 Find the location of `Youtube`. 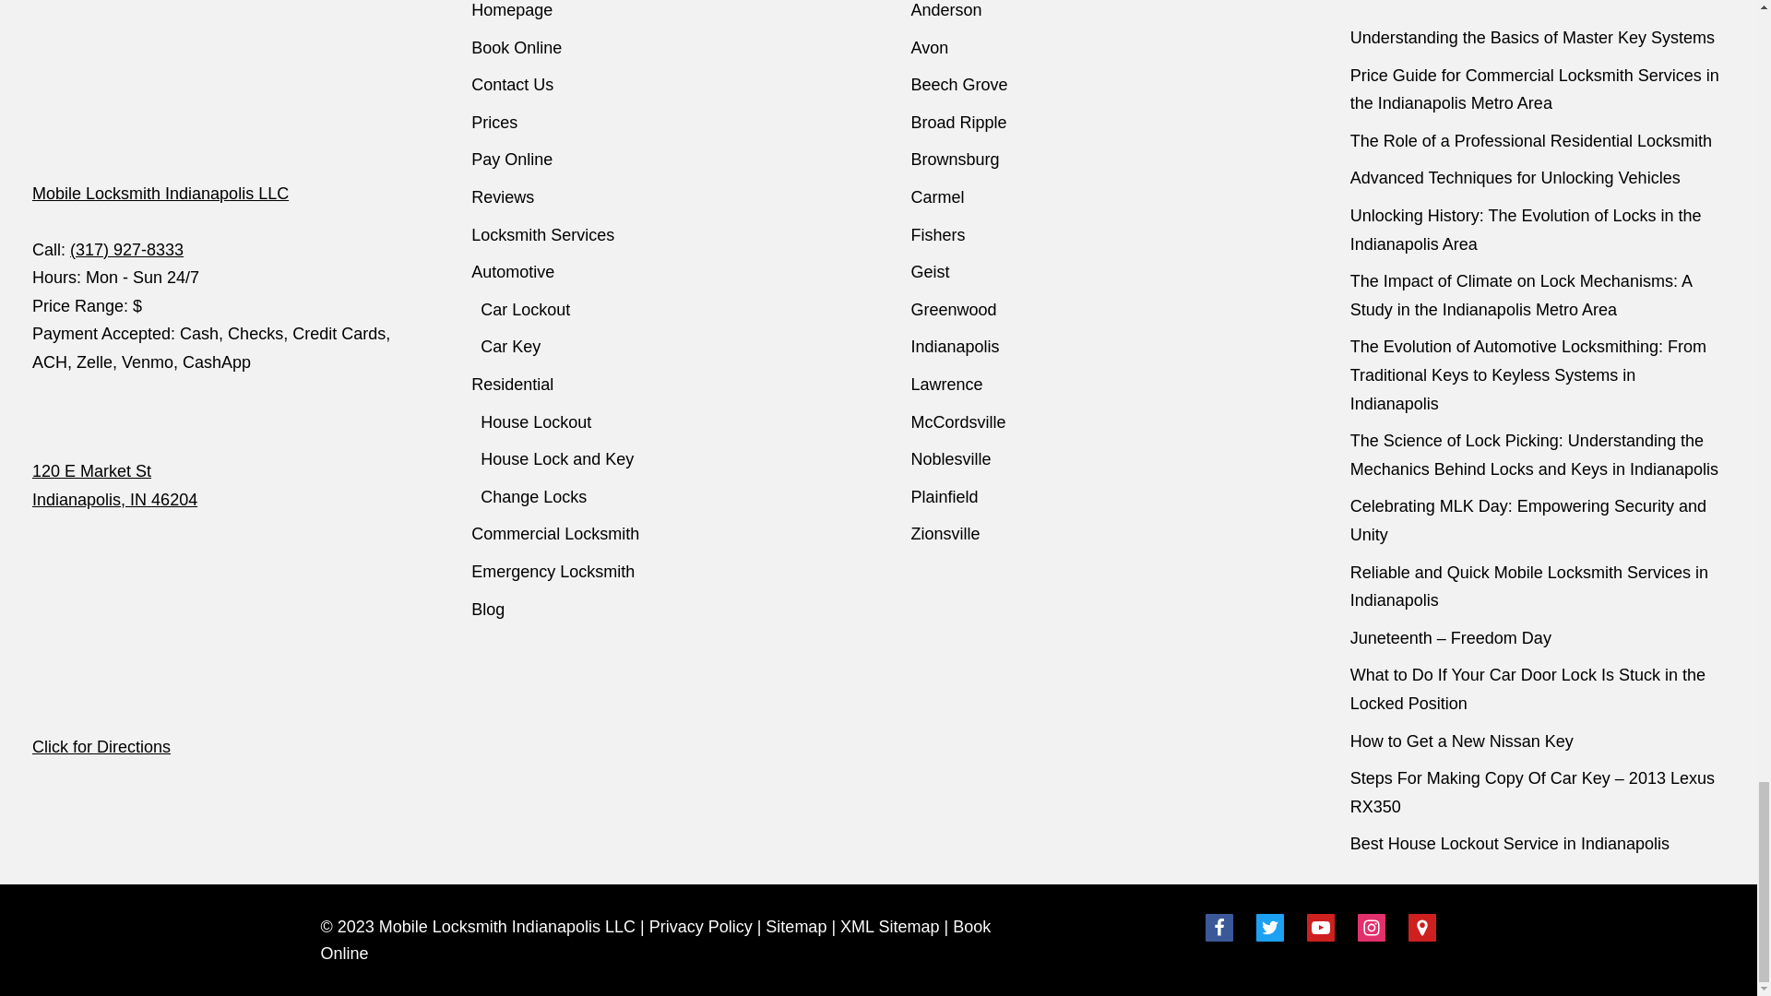

Youtube is located at coordinates (1321, 928).